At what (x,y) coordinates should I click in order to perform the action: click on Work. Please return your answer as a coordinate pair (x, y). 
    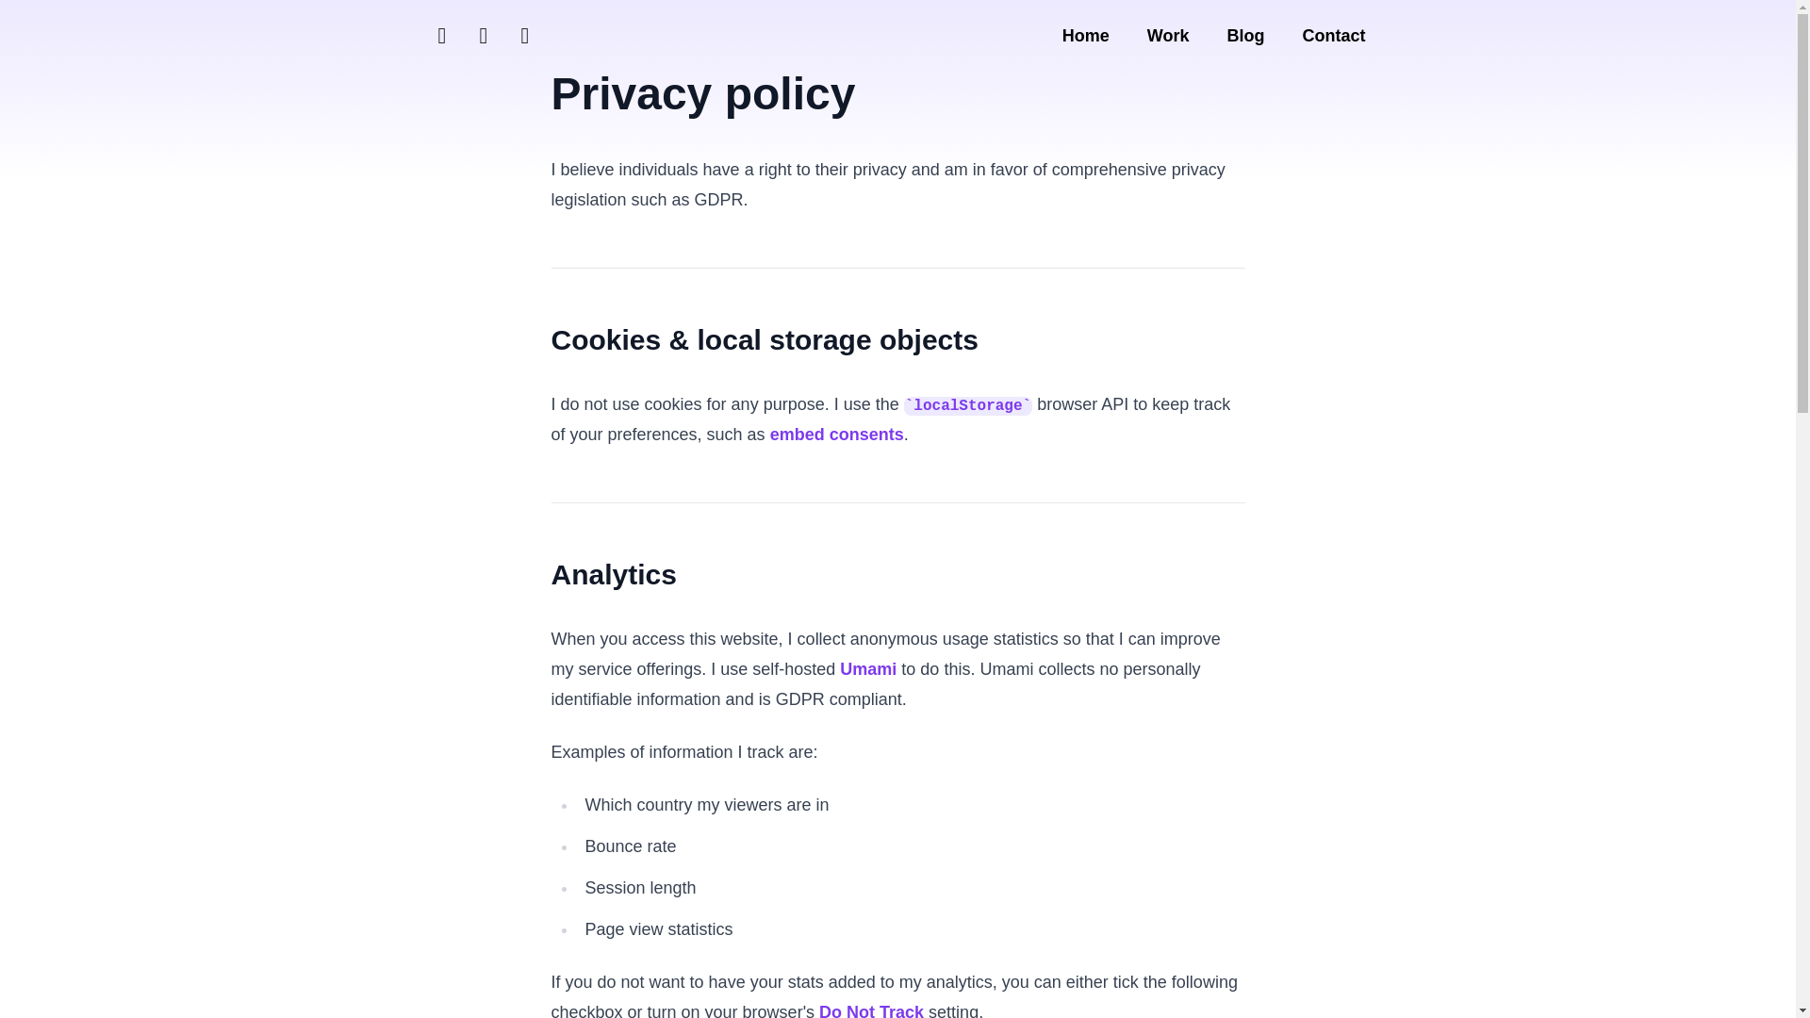
    Looking at the image, I should click on (1168, 36).